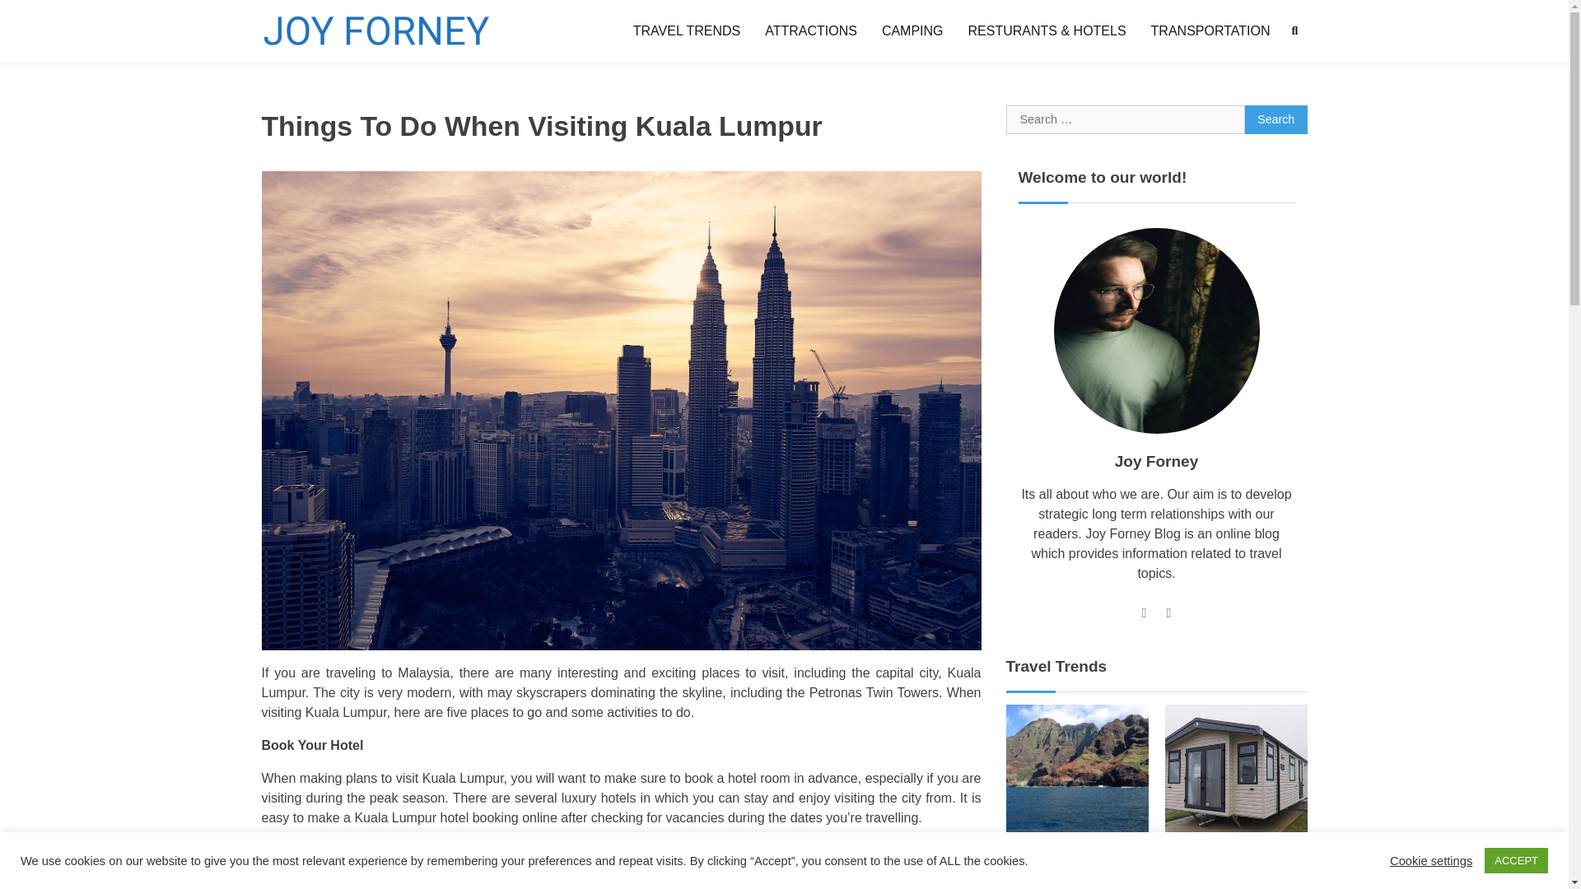 This screenshot has width=1581, height=889. What do you see at coordinates (1265, 69) in the screenshot?
I see `Search` at bounding box center [1265, 69].